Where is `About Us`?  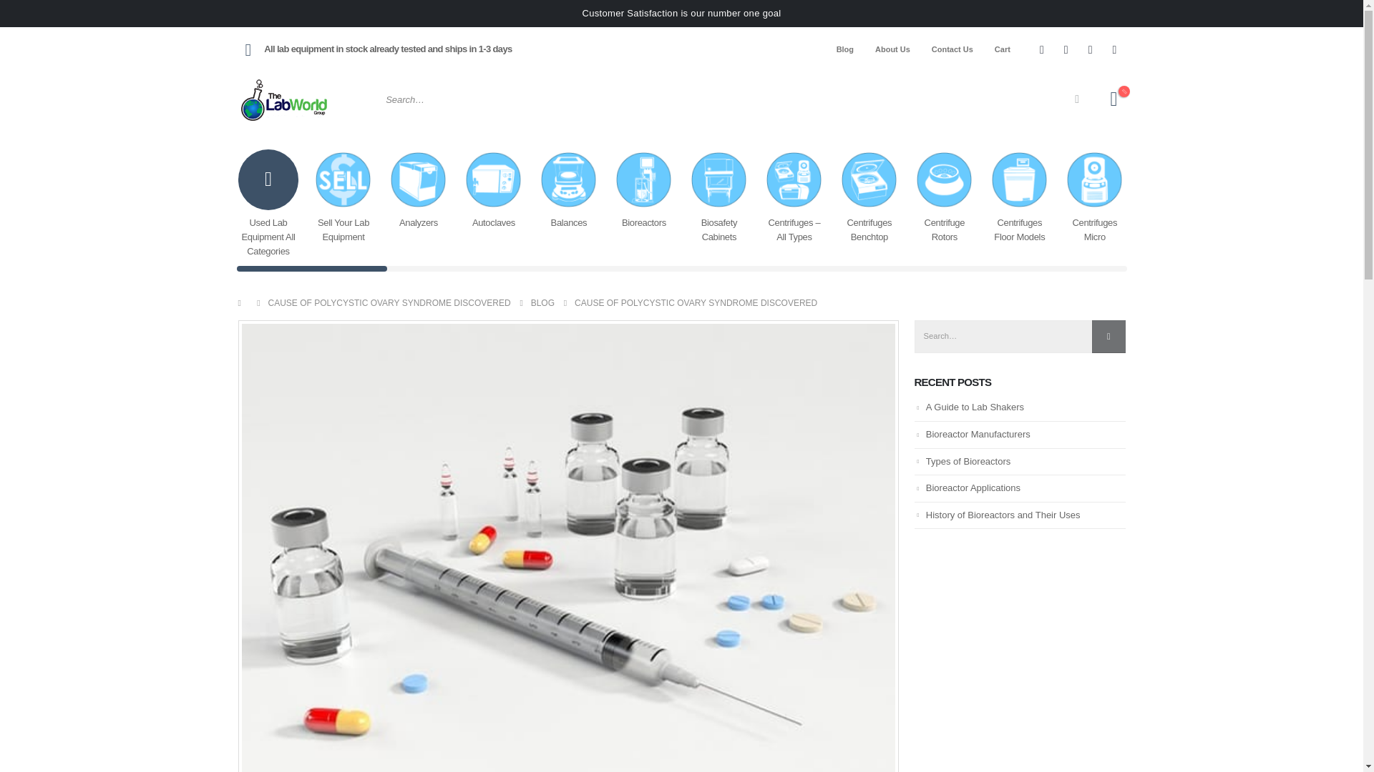 About Us is located at coordinates (892, 49).